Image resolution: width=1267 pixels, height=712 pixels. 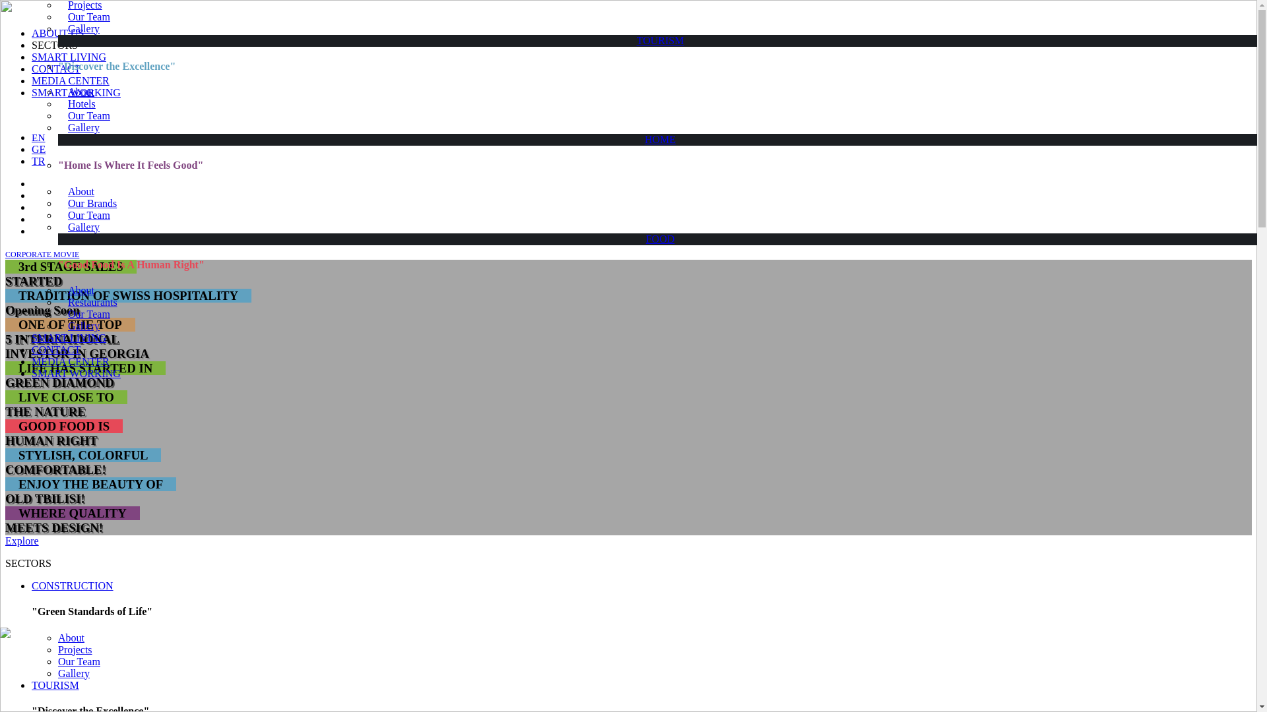 What do you see at coordinates (84, 115) in the screenshot?
I see `Our Team` at bounding box center [84, 115].